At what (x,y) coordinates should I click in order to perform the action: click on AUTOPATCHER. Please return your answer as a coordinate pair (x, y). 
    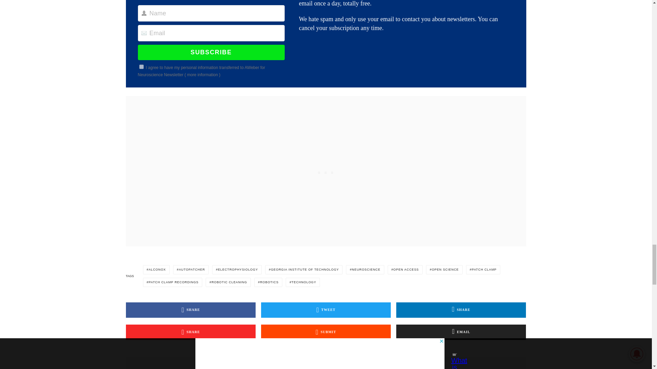
    Looking at the image, I should click on (191, 270).